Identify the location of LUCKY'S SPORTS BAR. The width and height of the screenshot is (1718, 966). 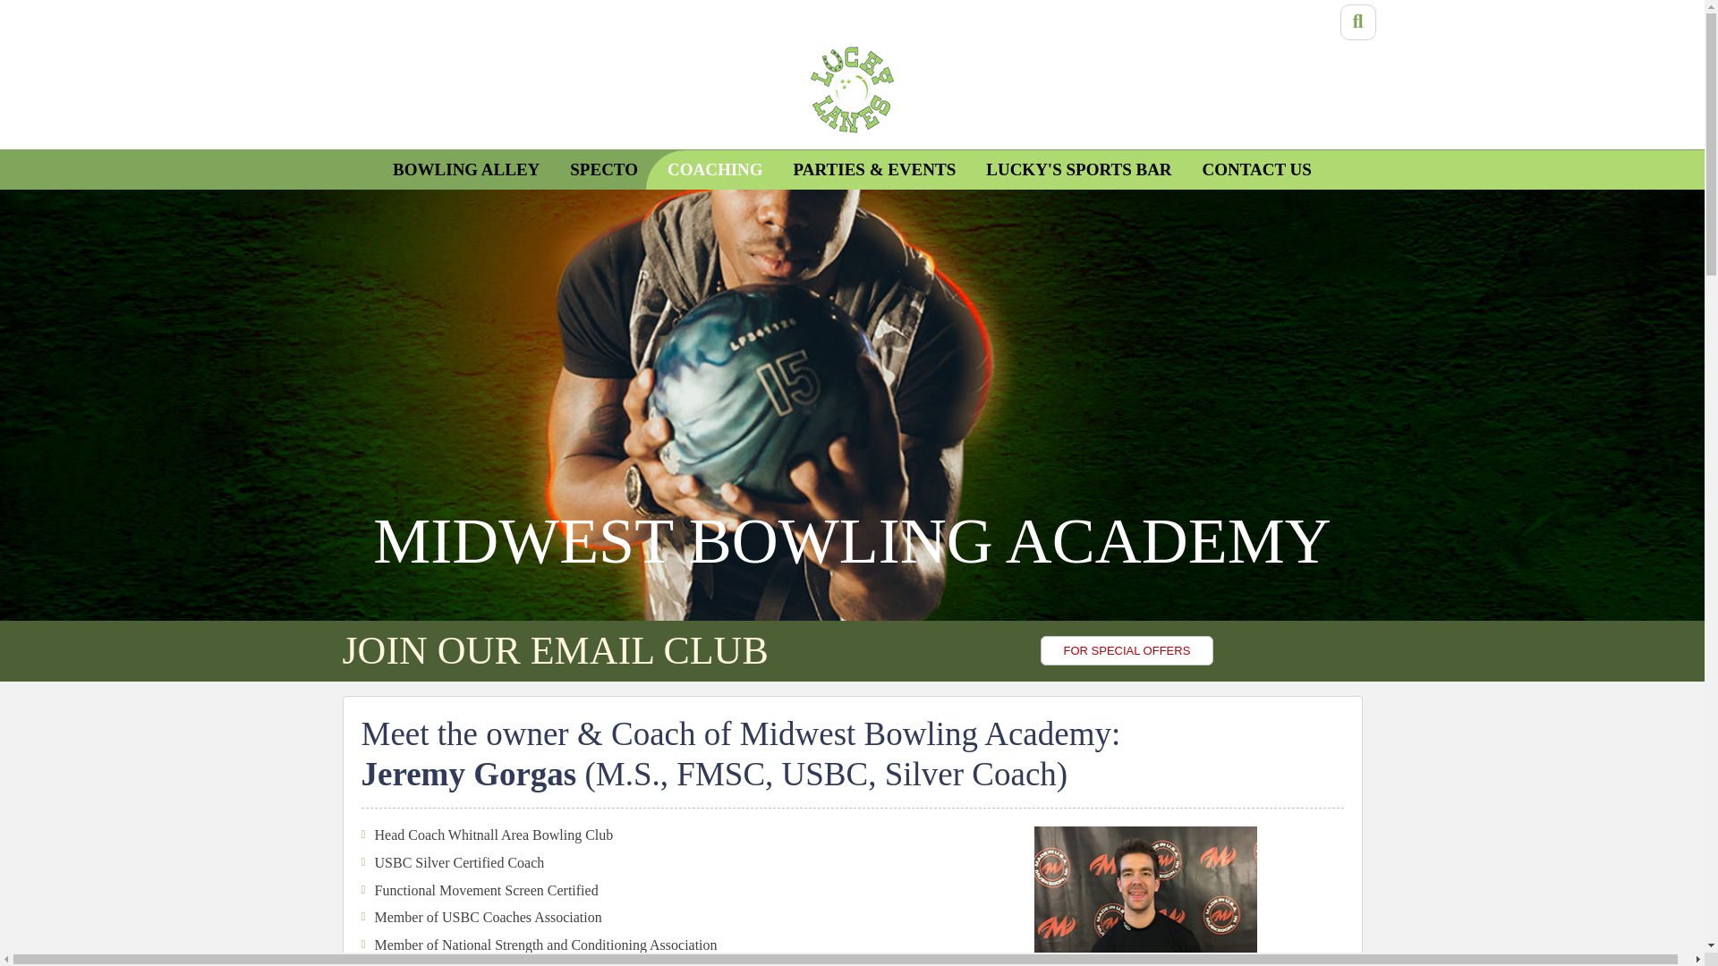
(1078, 170).